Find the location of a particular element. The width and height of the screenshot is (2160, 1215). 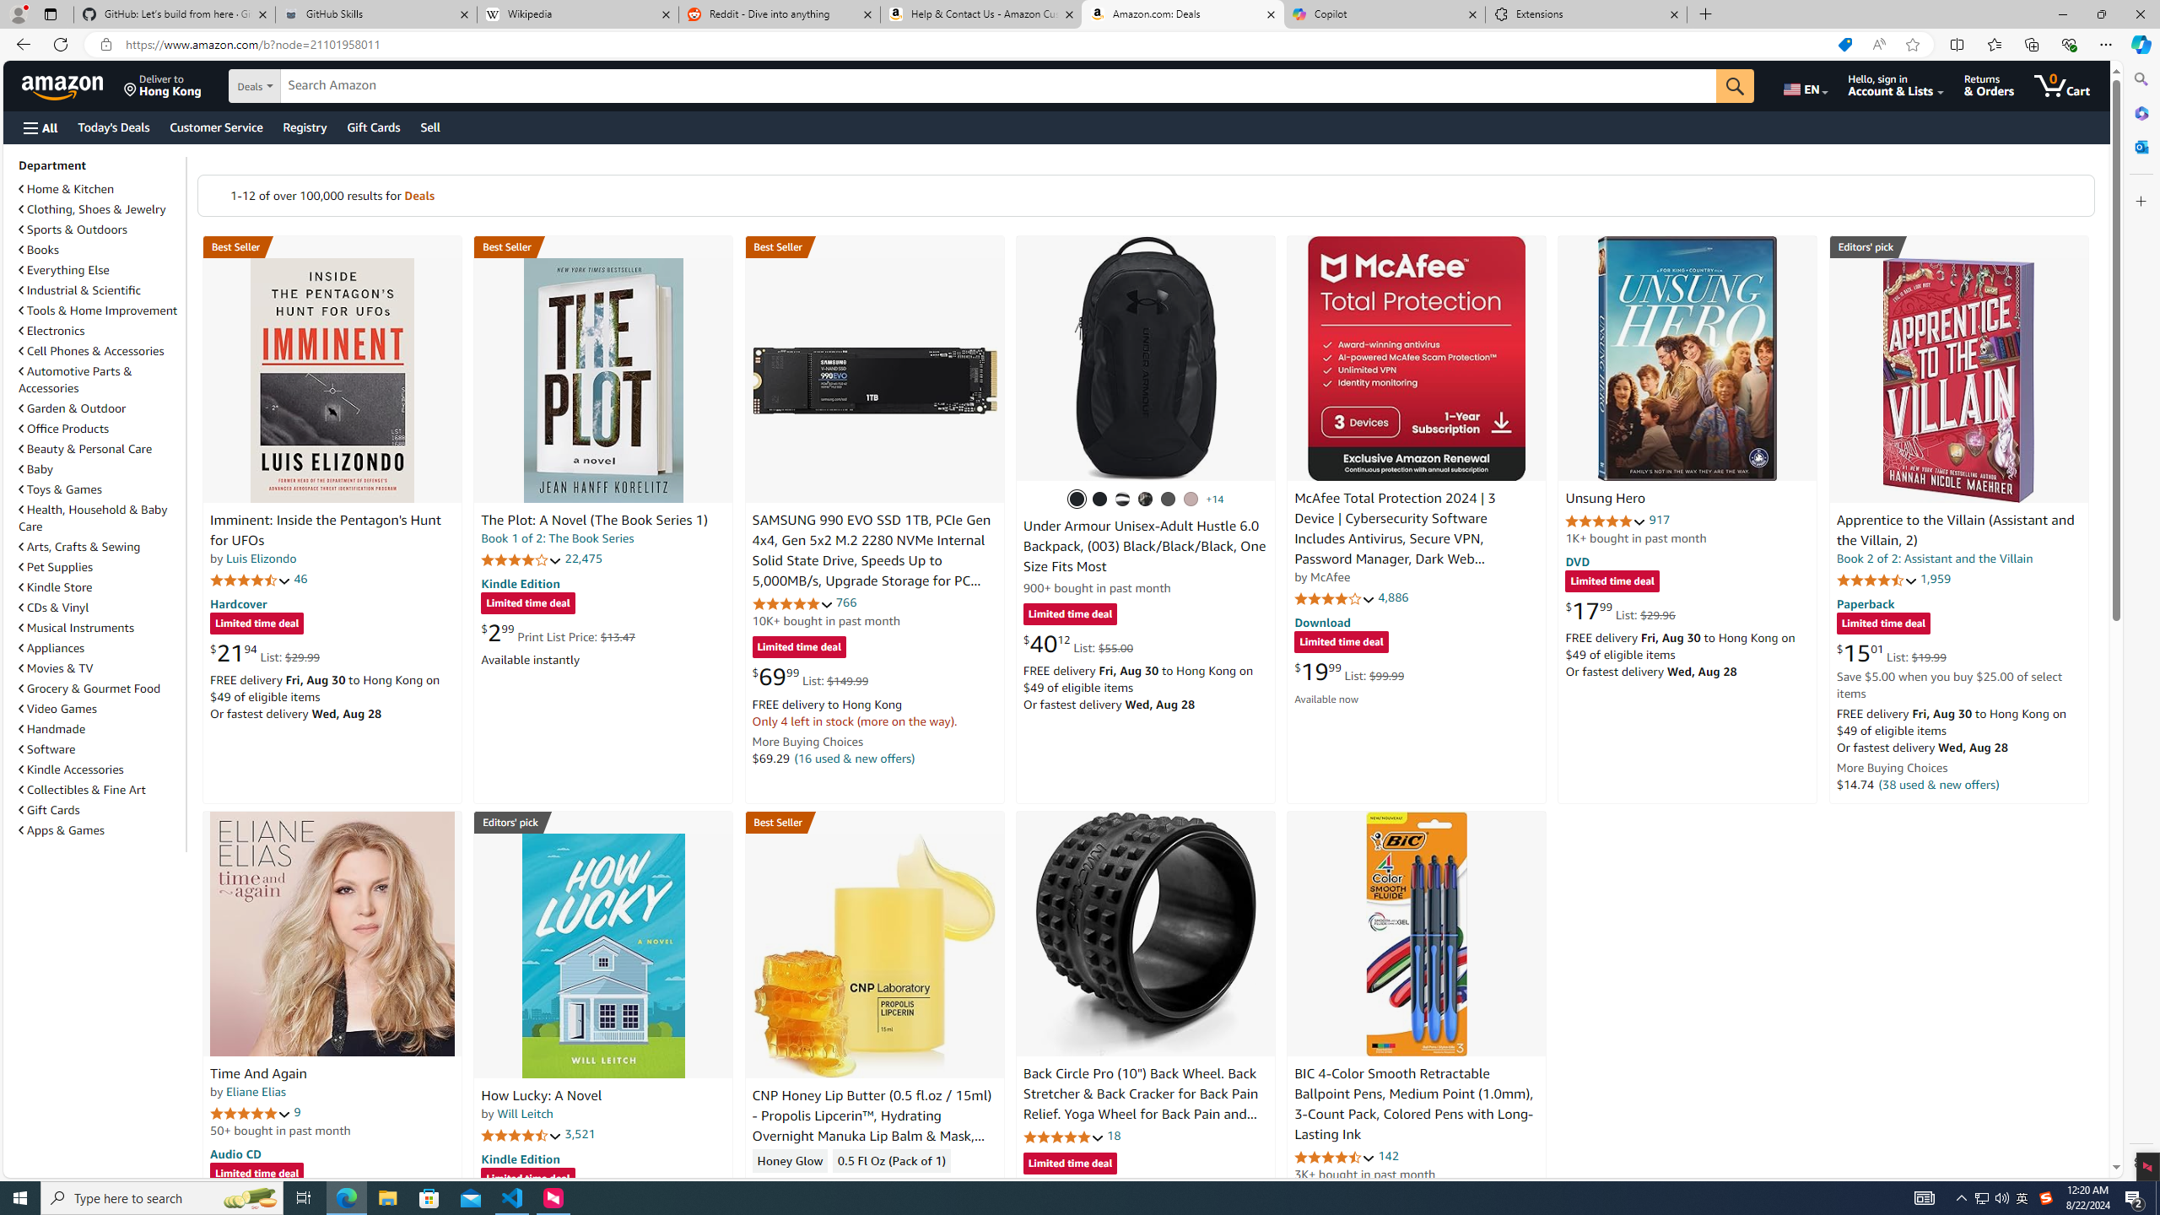

Apps & Games is located at coordinates (61, 830).